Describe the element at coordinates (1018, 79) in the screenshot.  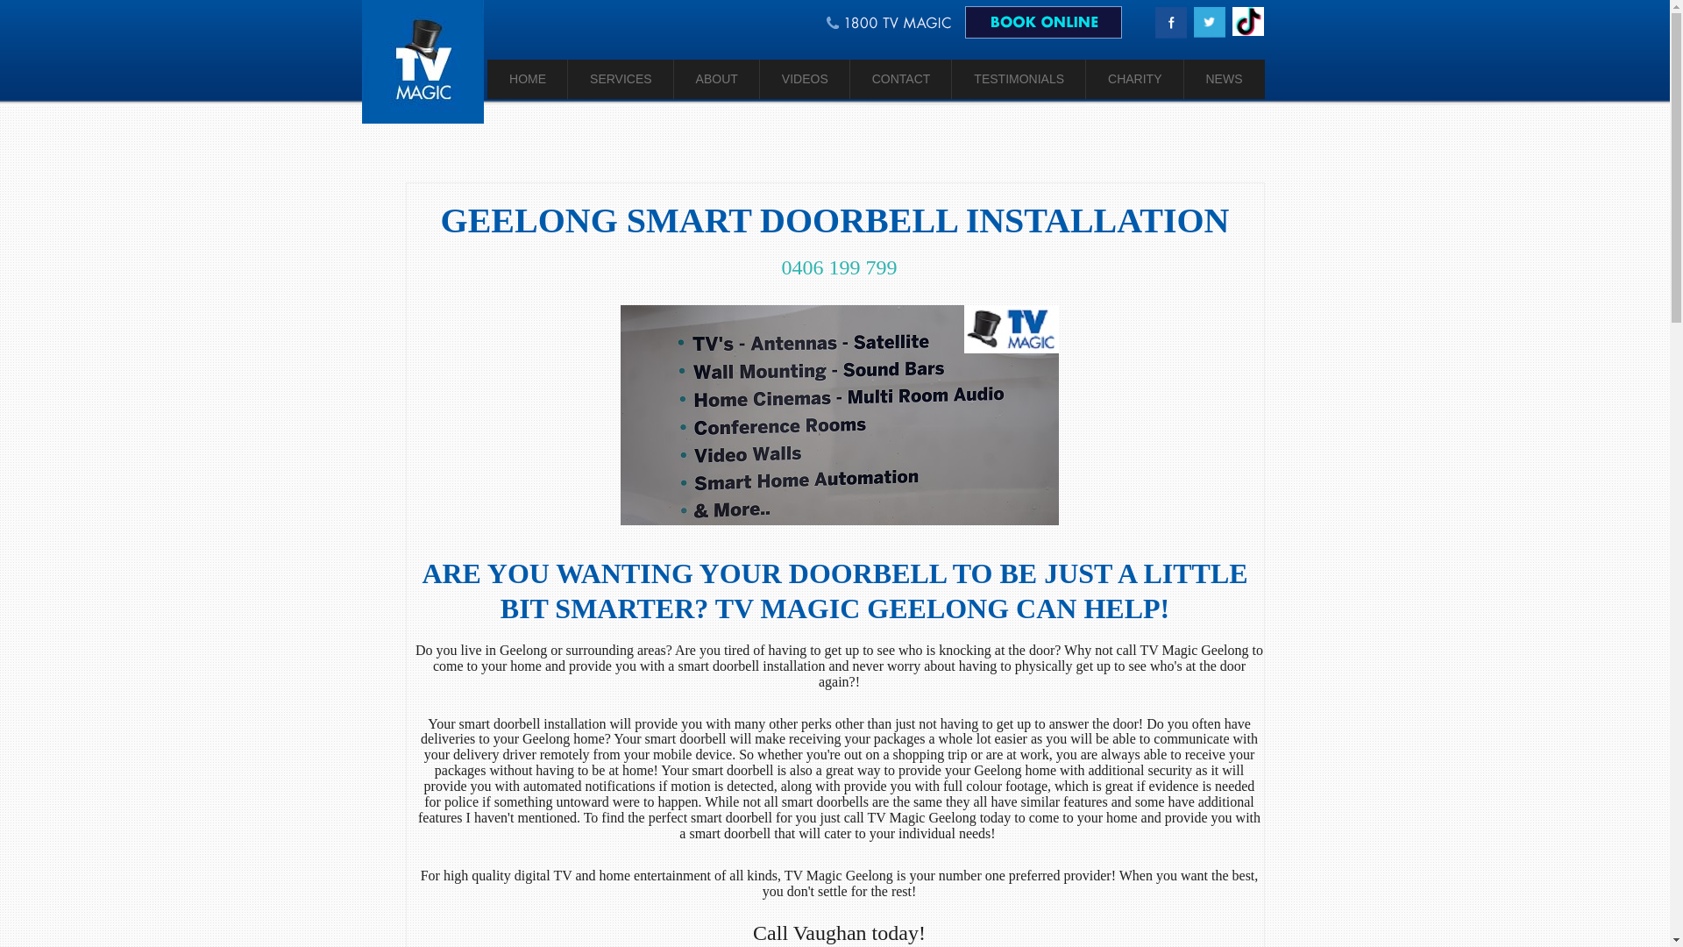
I see `TESTIMONIALS` at that location.